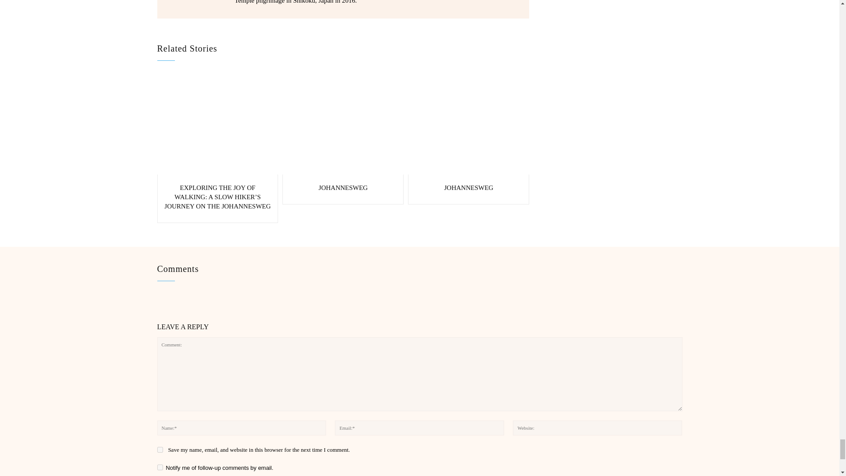  Describe the element at coordinates (160, 467) in the screenshot. I see `subscribe` at that location.